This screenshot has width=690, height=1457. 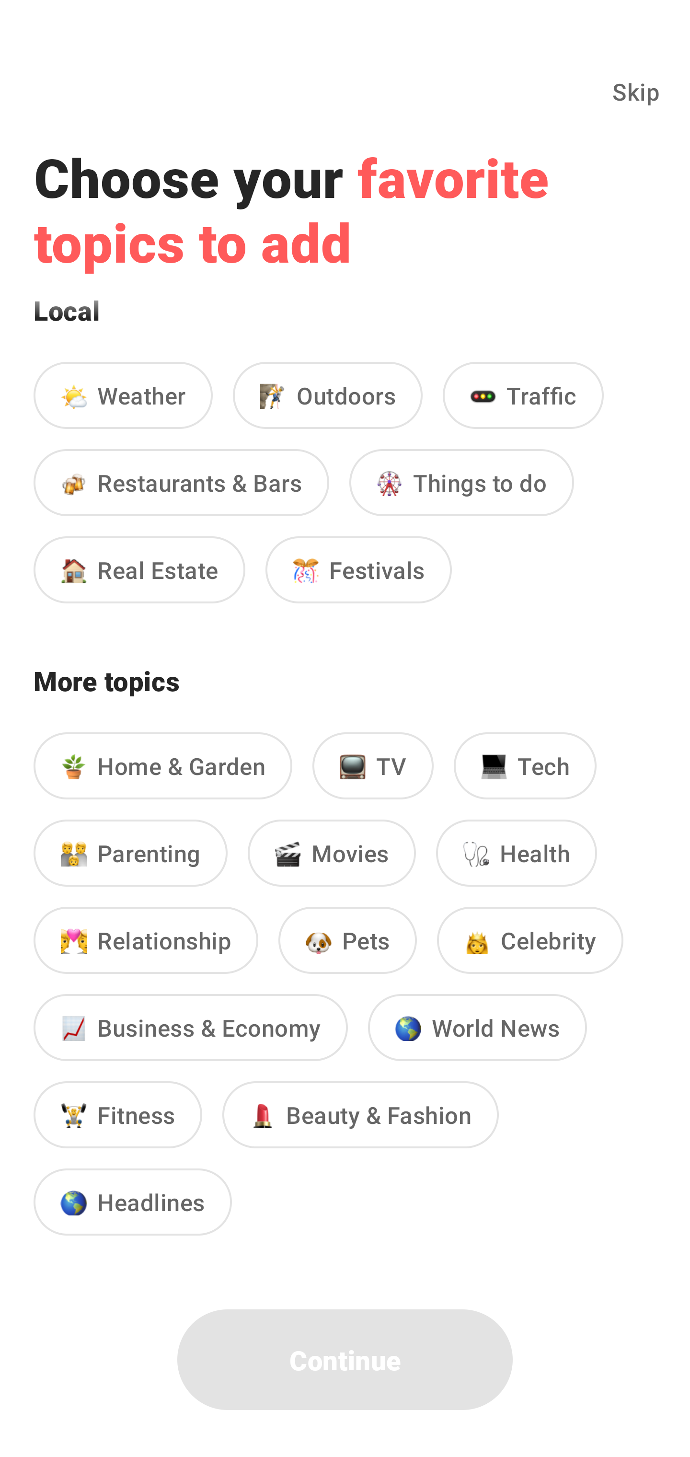 What do you see at coordinates (139, 569) in the screenshot?
I see `Real Estate` at bounding box center [139, 569].